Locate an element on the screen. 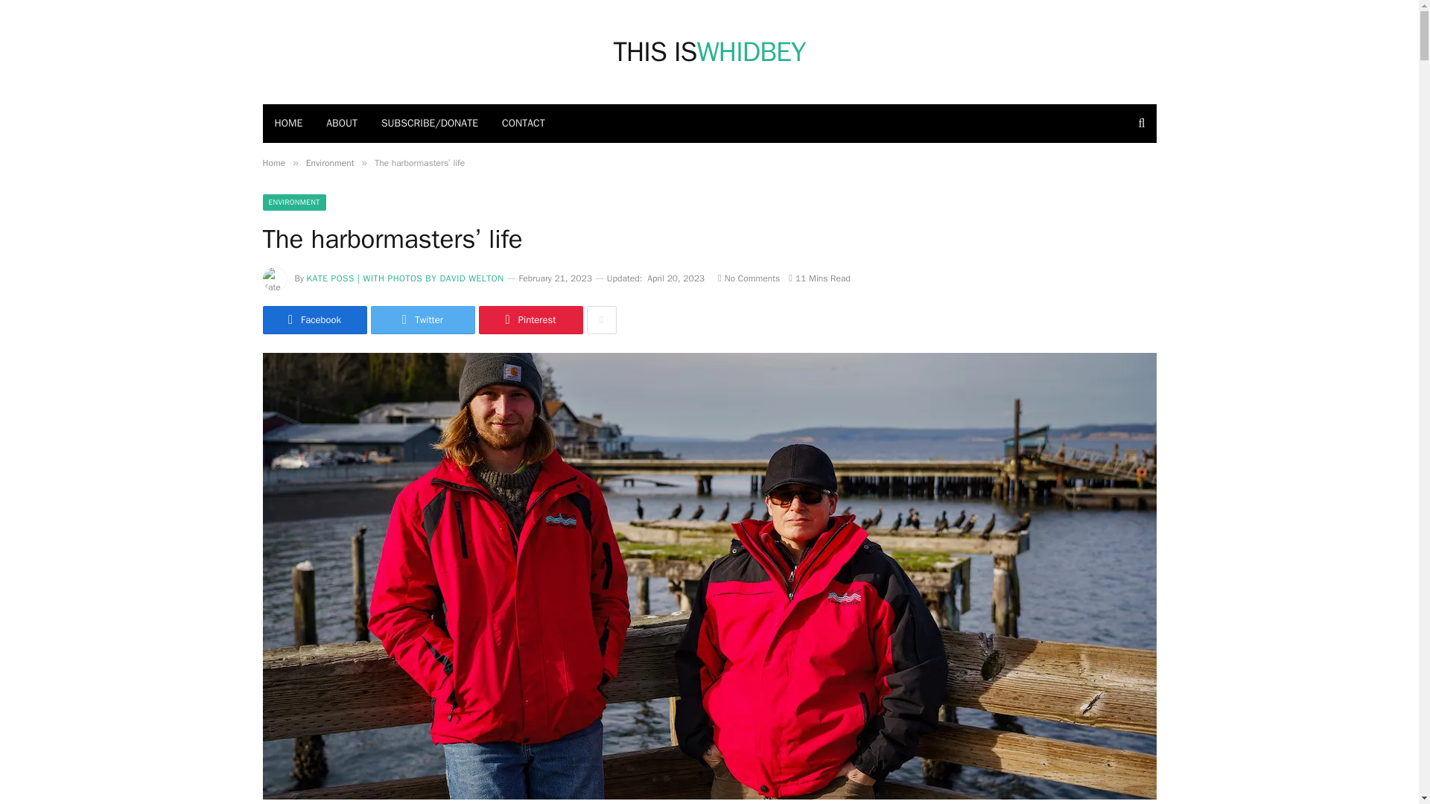 Image resolution: width=1430 pixels, height=804 pixels. Environment is located at coordinates (709, 52).